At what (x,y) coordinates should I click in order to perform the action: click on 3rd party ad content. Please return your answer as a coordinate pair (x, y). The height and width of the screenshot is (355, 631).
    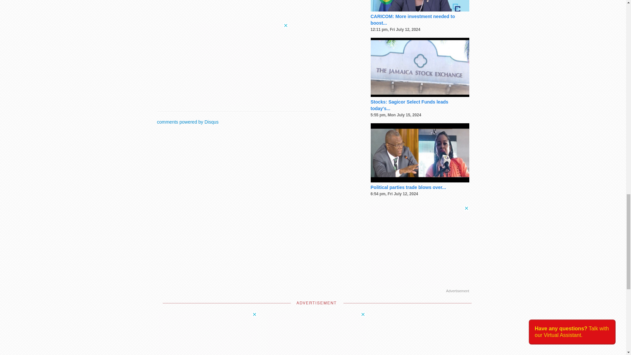
    Looking at the image, I should click on (207, 333).